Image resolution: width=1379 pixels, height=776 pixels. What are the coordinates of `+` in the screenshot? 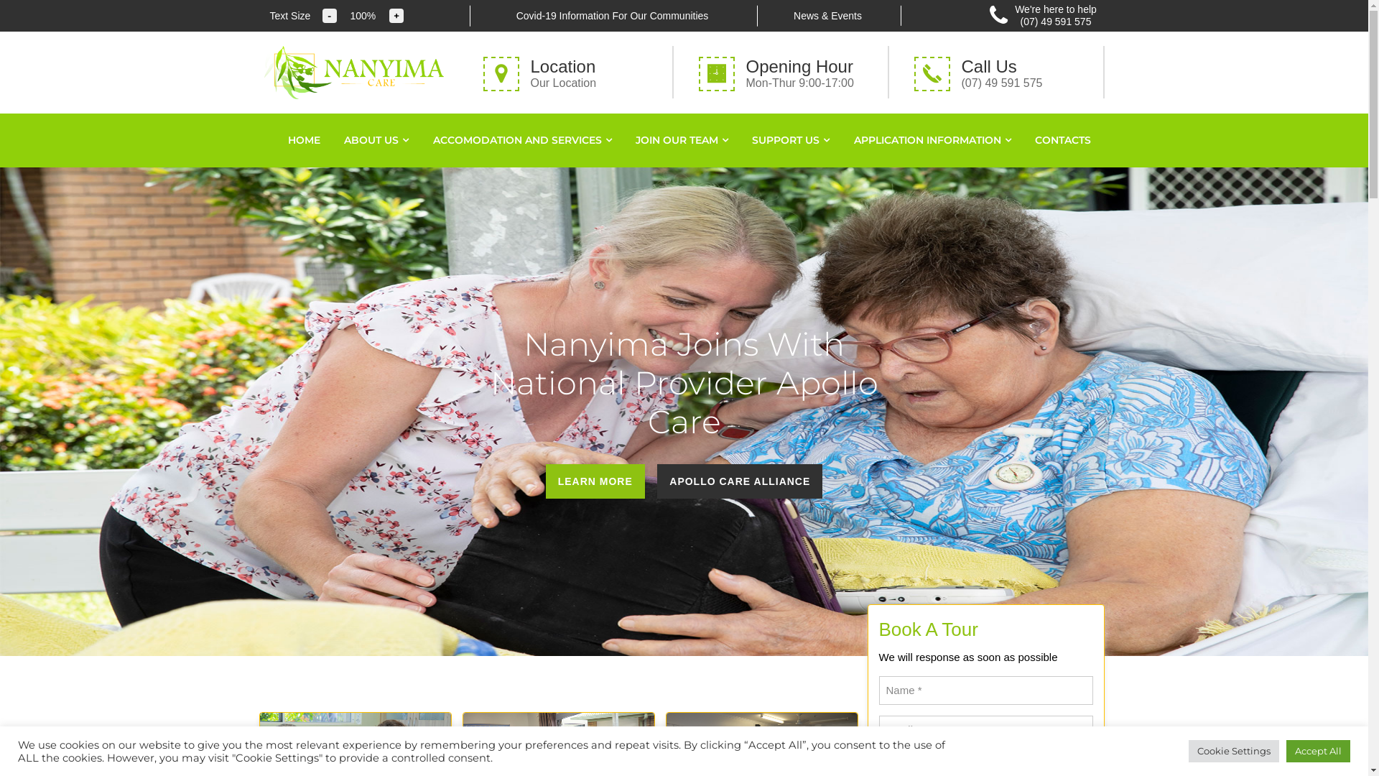 It's located at (396, 16).